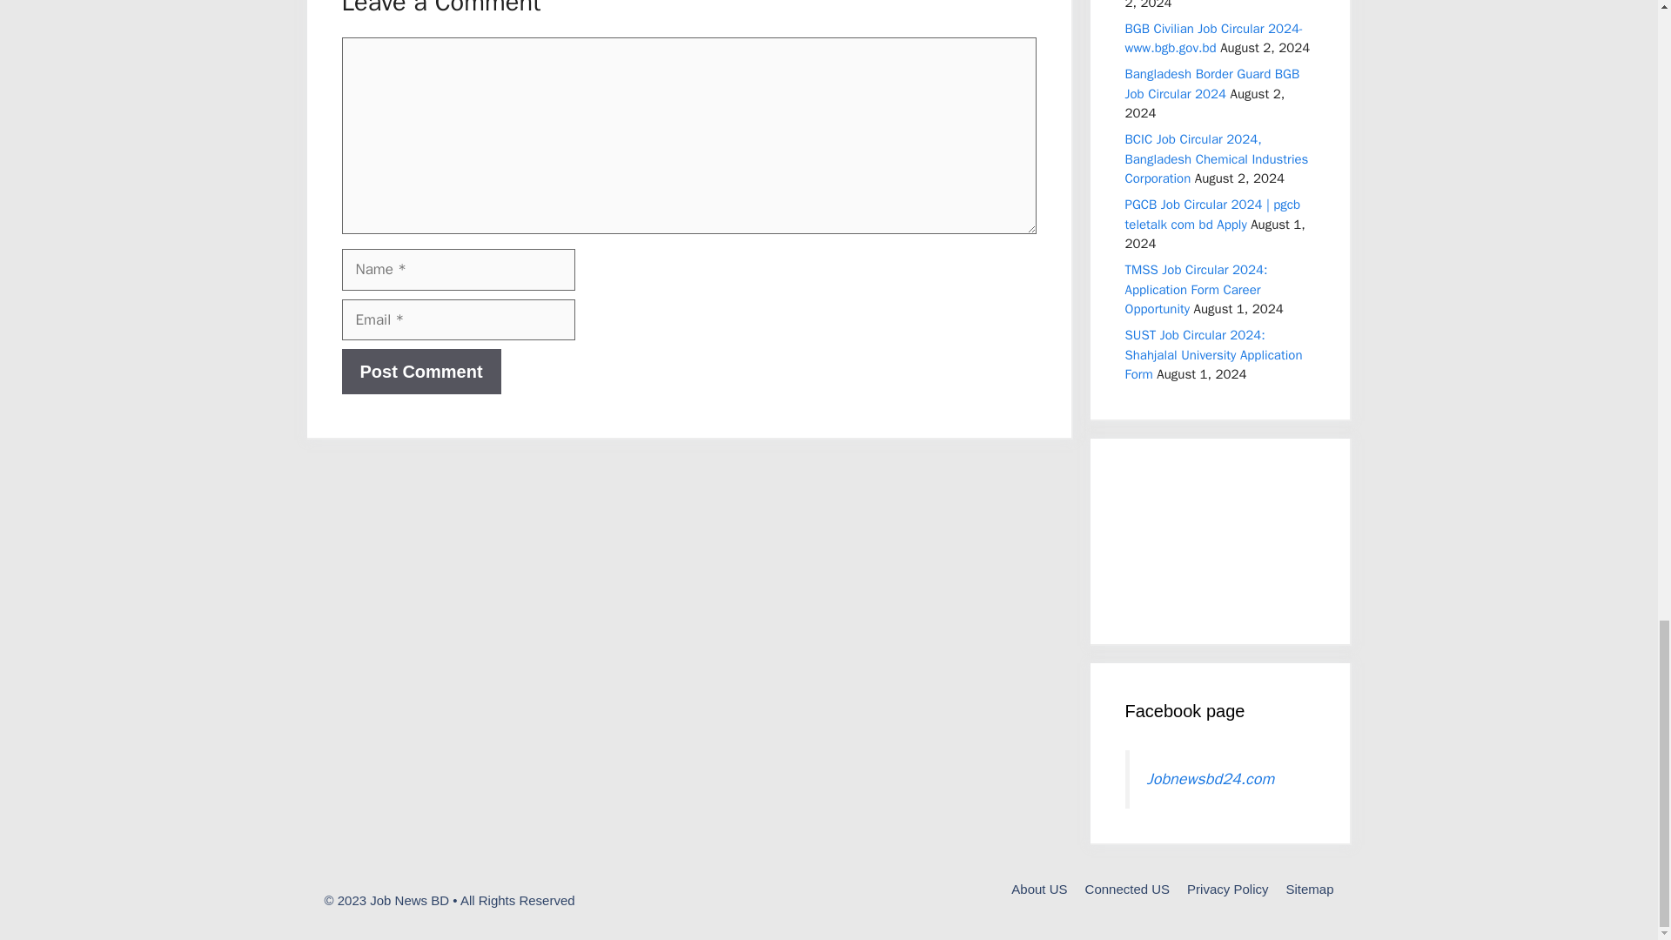 This screenshot has width=1671, height=940. I want to click on DMCA.com Protection Status, so click(1218, 599).